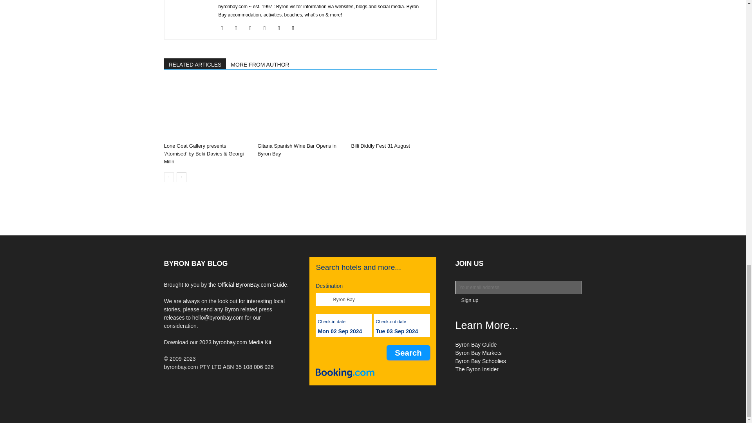 The height and width of the screenshot is (423, 752). Describe the element at coordinates (469, 300) in the screenshot. I see `Sign up` at that location.